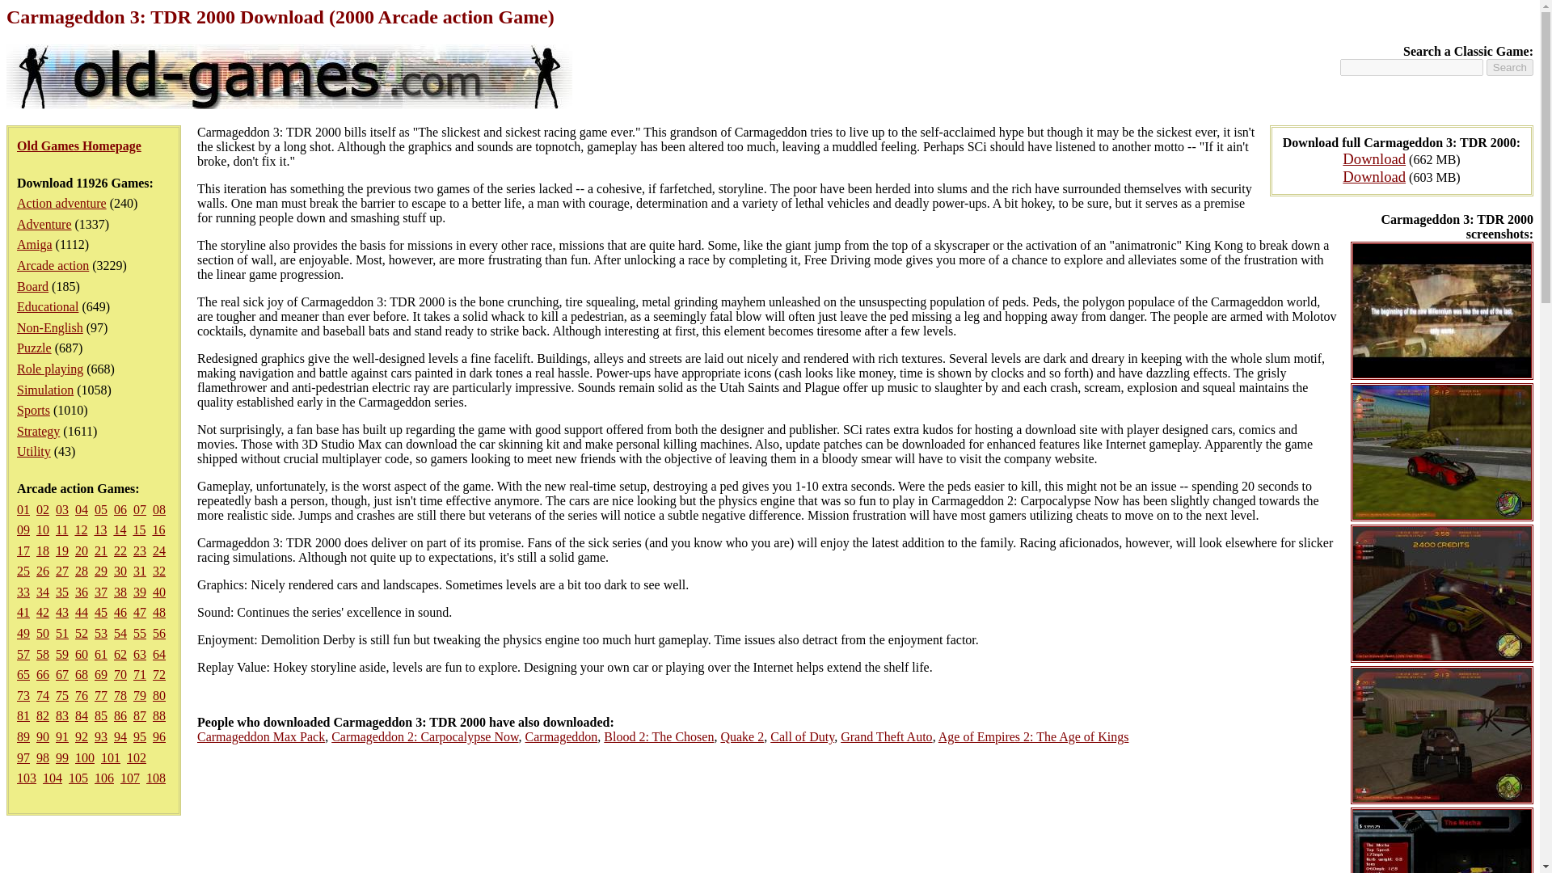 This screenshot has width=1552, height=873. What do you see at coordinates (158, 529) in the screenshot?
I see `16` at bounding box center [158, 529].